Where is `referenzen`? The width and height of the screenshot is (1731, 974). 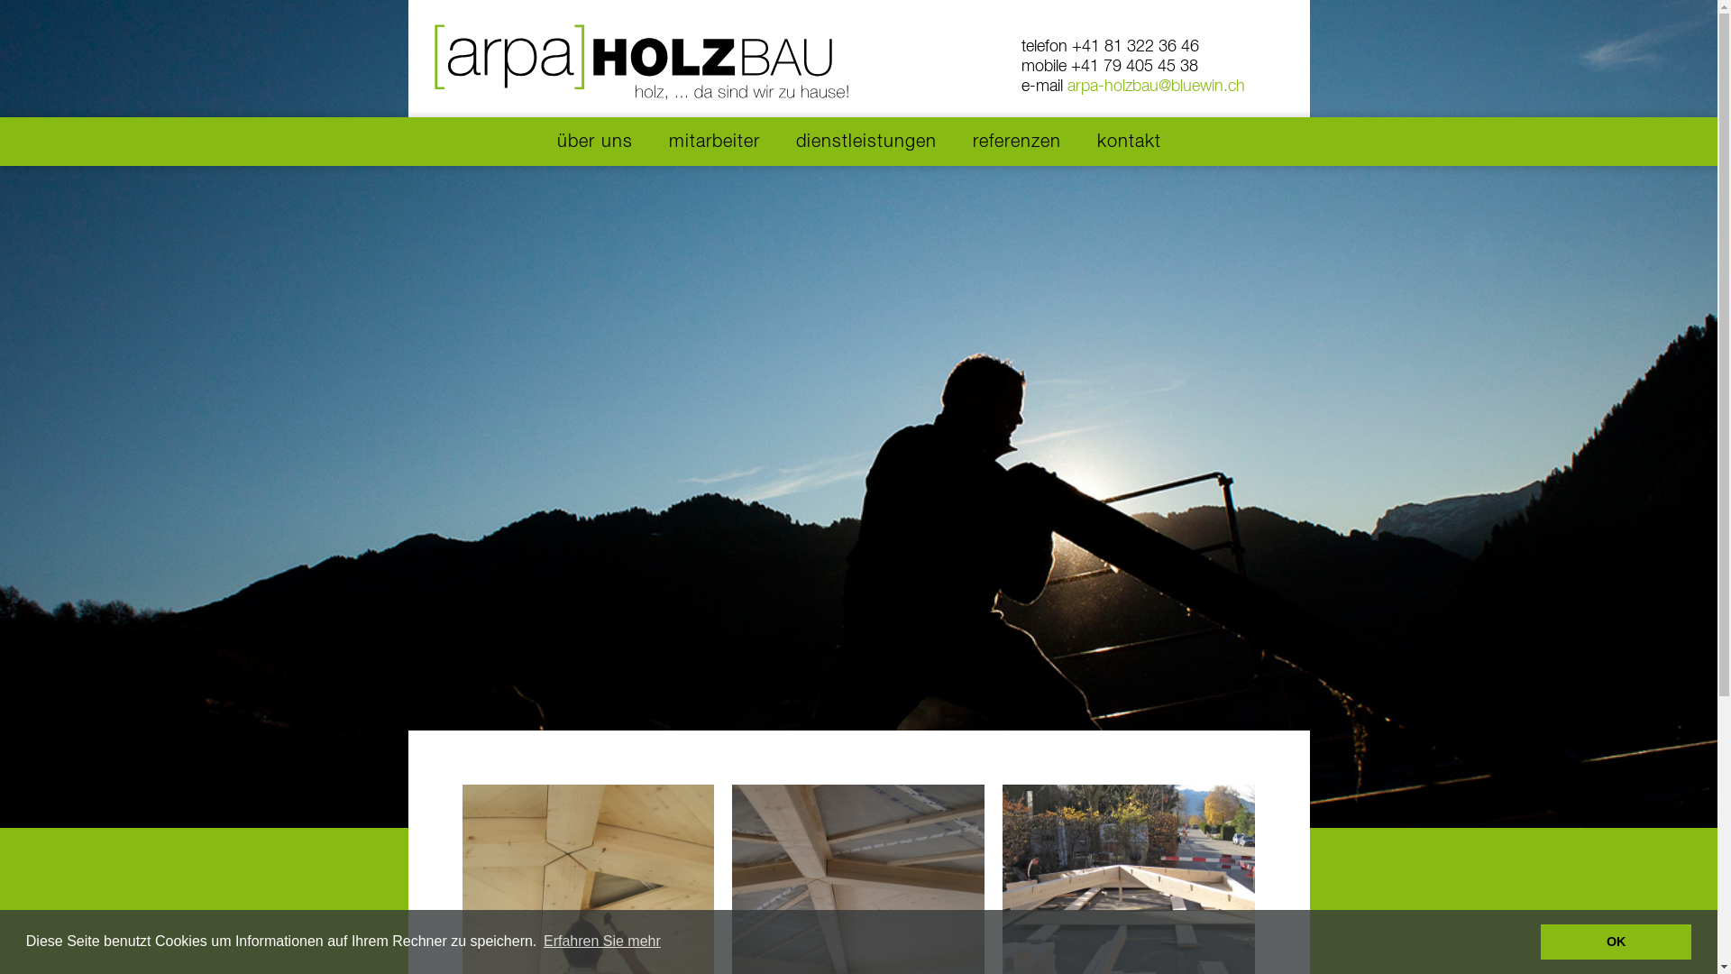
referenzen is located at coordinates (1016, 142).